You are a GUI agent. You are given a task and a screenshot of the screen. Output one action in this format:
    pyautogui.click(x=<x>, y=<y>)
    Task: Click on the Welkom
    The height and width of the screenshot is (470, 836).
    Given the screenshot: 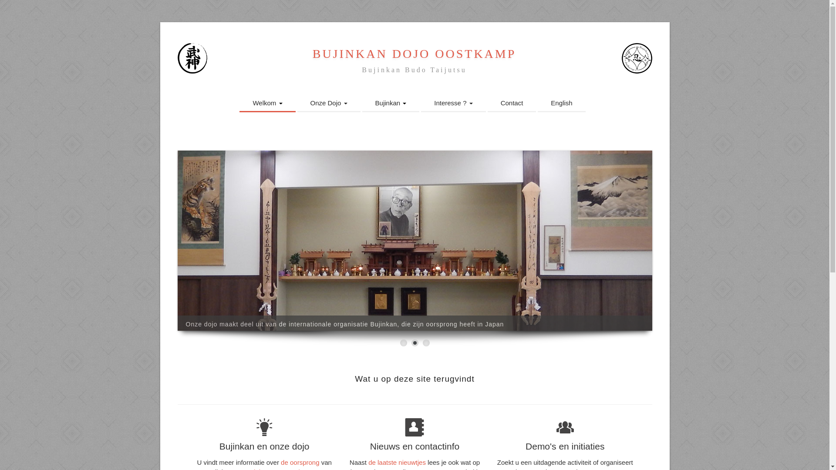 What is the action you would take?
    pyautogui.click(x=267, y=104)
    